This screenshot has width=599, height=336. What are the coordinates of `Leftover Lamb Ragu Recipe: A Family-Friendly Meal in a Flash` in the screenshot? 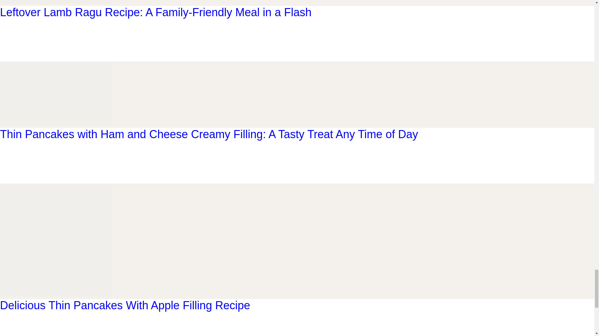 It's located at (56, 2).